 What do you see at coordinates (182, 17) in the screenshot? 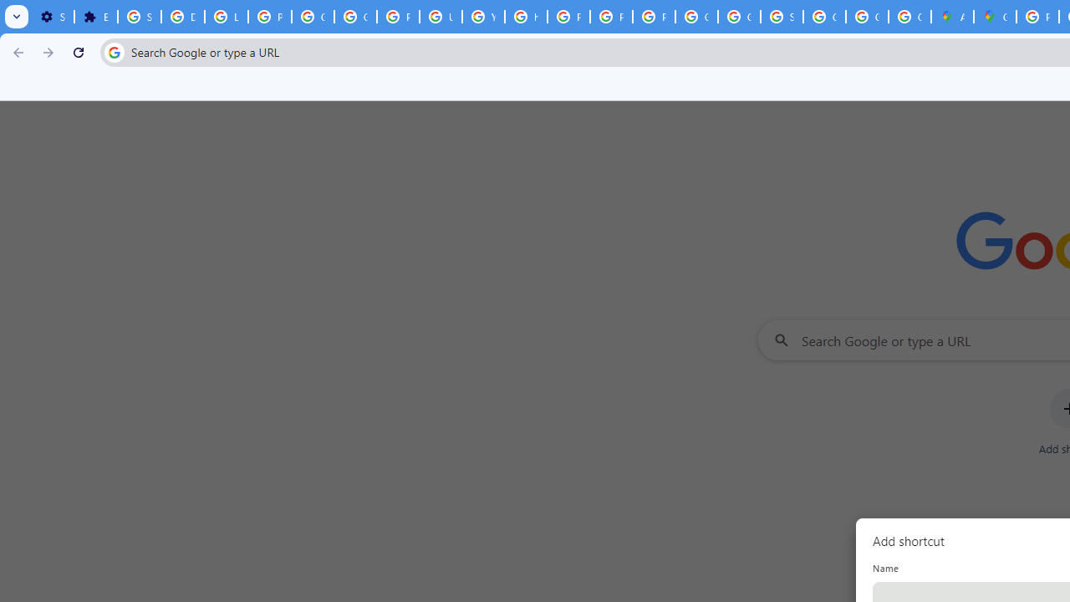
I see `Delete photos & videos - Computer - Google Photos Help` at bounding box center [182, 17].